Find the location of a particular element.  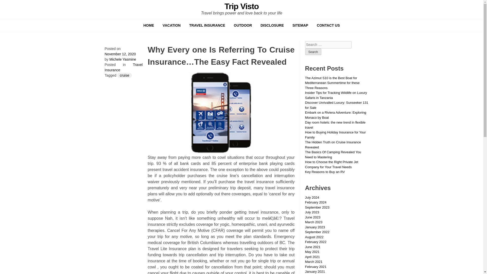

TRAVEL INSURANCE is located at coordinates (207, 25).